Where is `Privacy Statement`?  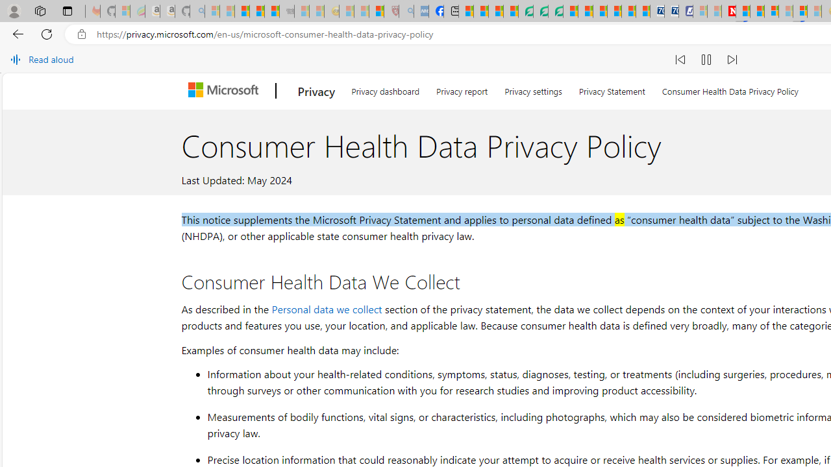 Privacy Statement is located at coordinates (612, 90).